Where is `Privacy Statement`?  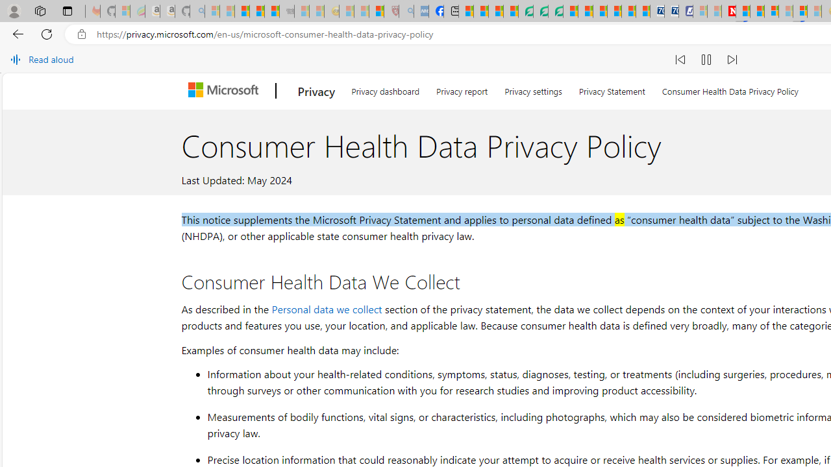 Privacy Statement is located at coordinates (612, 90).